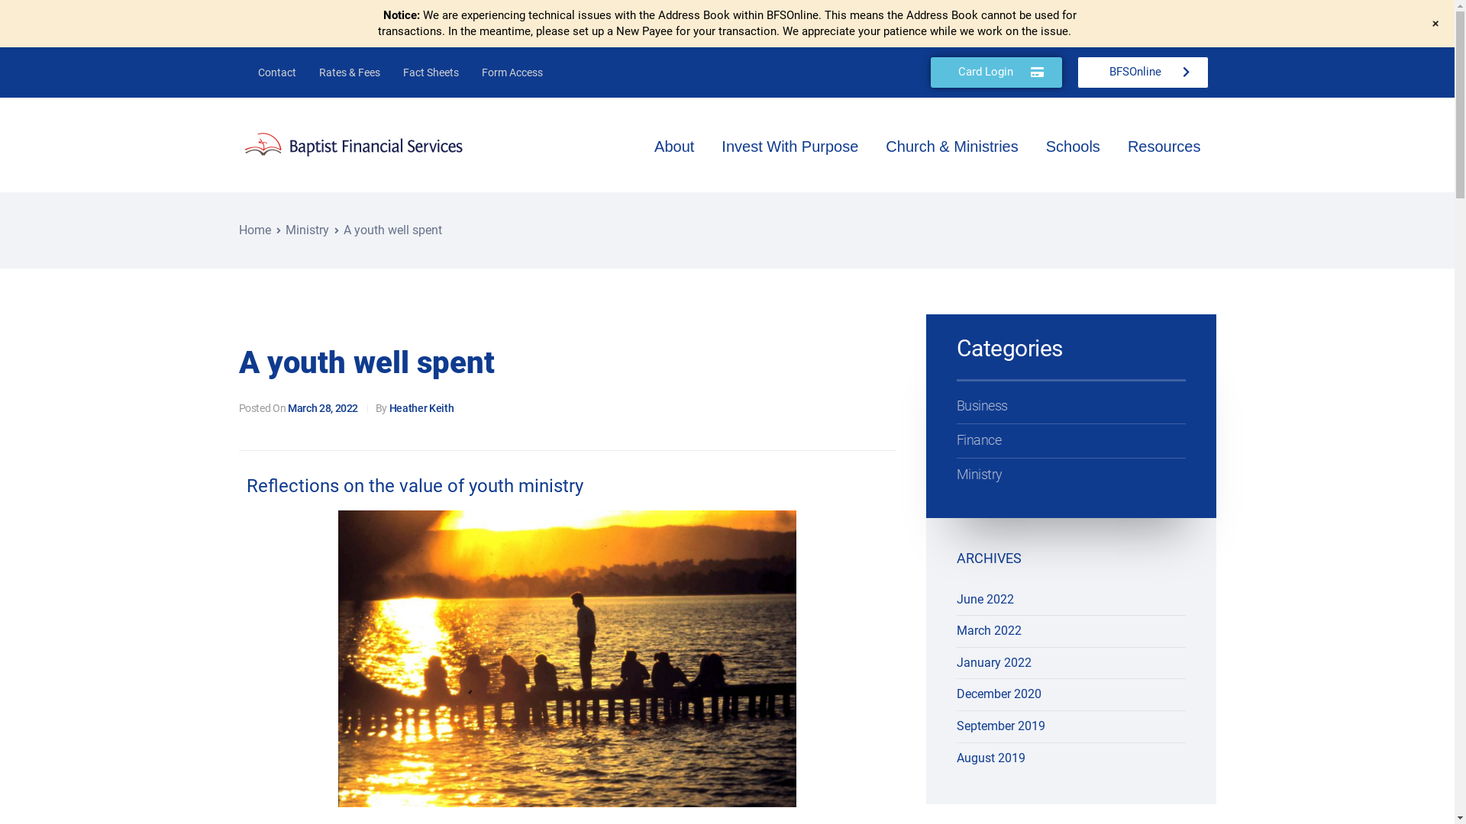 This screenshot has height=824, width=1466. I want to click on Ministry, so click(1070, 475).